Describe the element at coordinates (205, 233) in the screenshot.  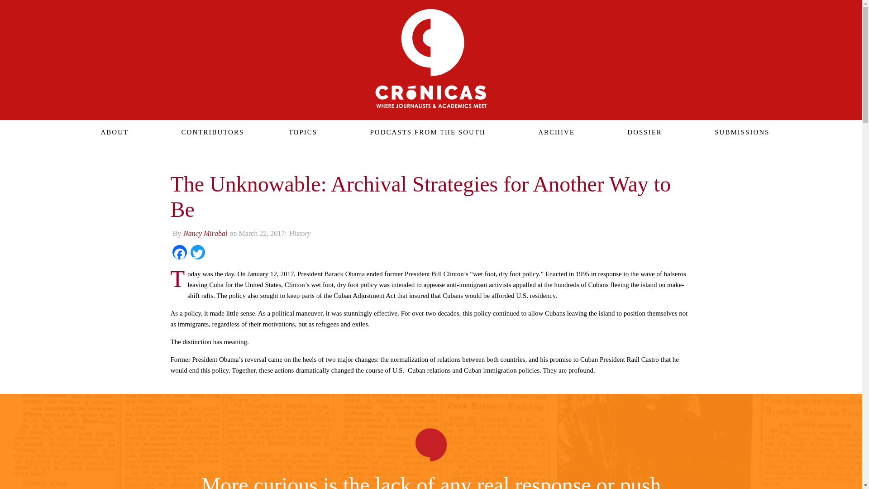
I see `Posts by Nancy Mirabal` at that location.